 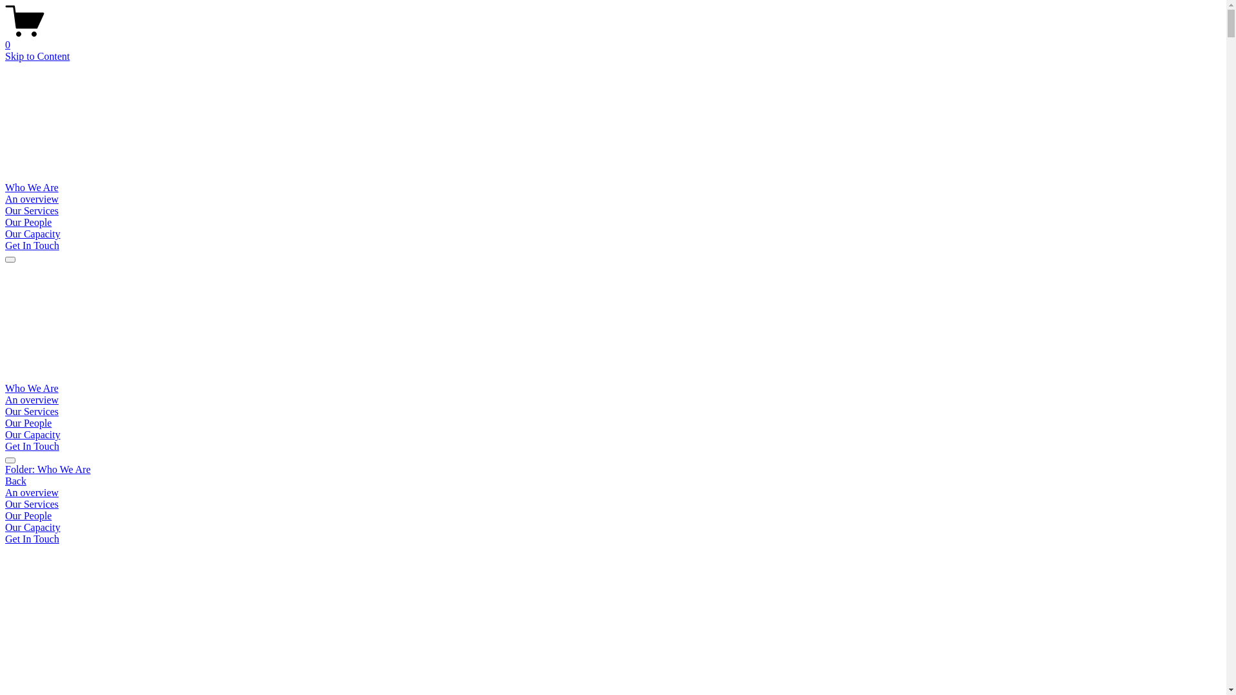 What do you see at coordinates (28, 423) in the screenshot?
I see `Our People` at bounding box center [28, 423].